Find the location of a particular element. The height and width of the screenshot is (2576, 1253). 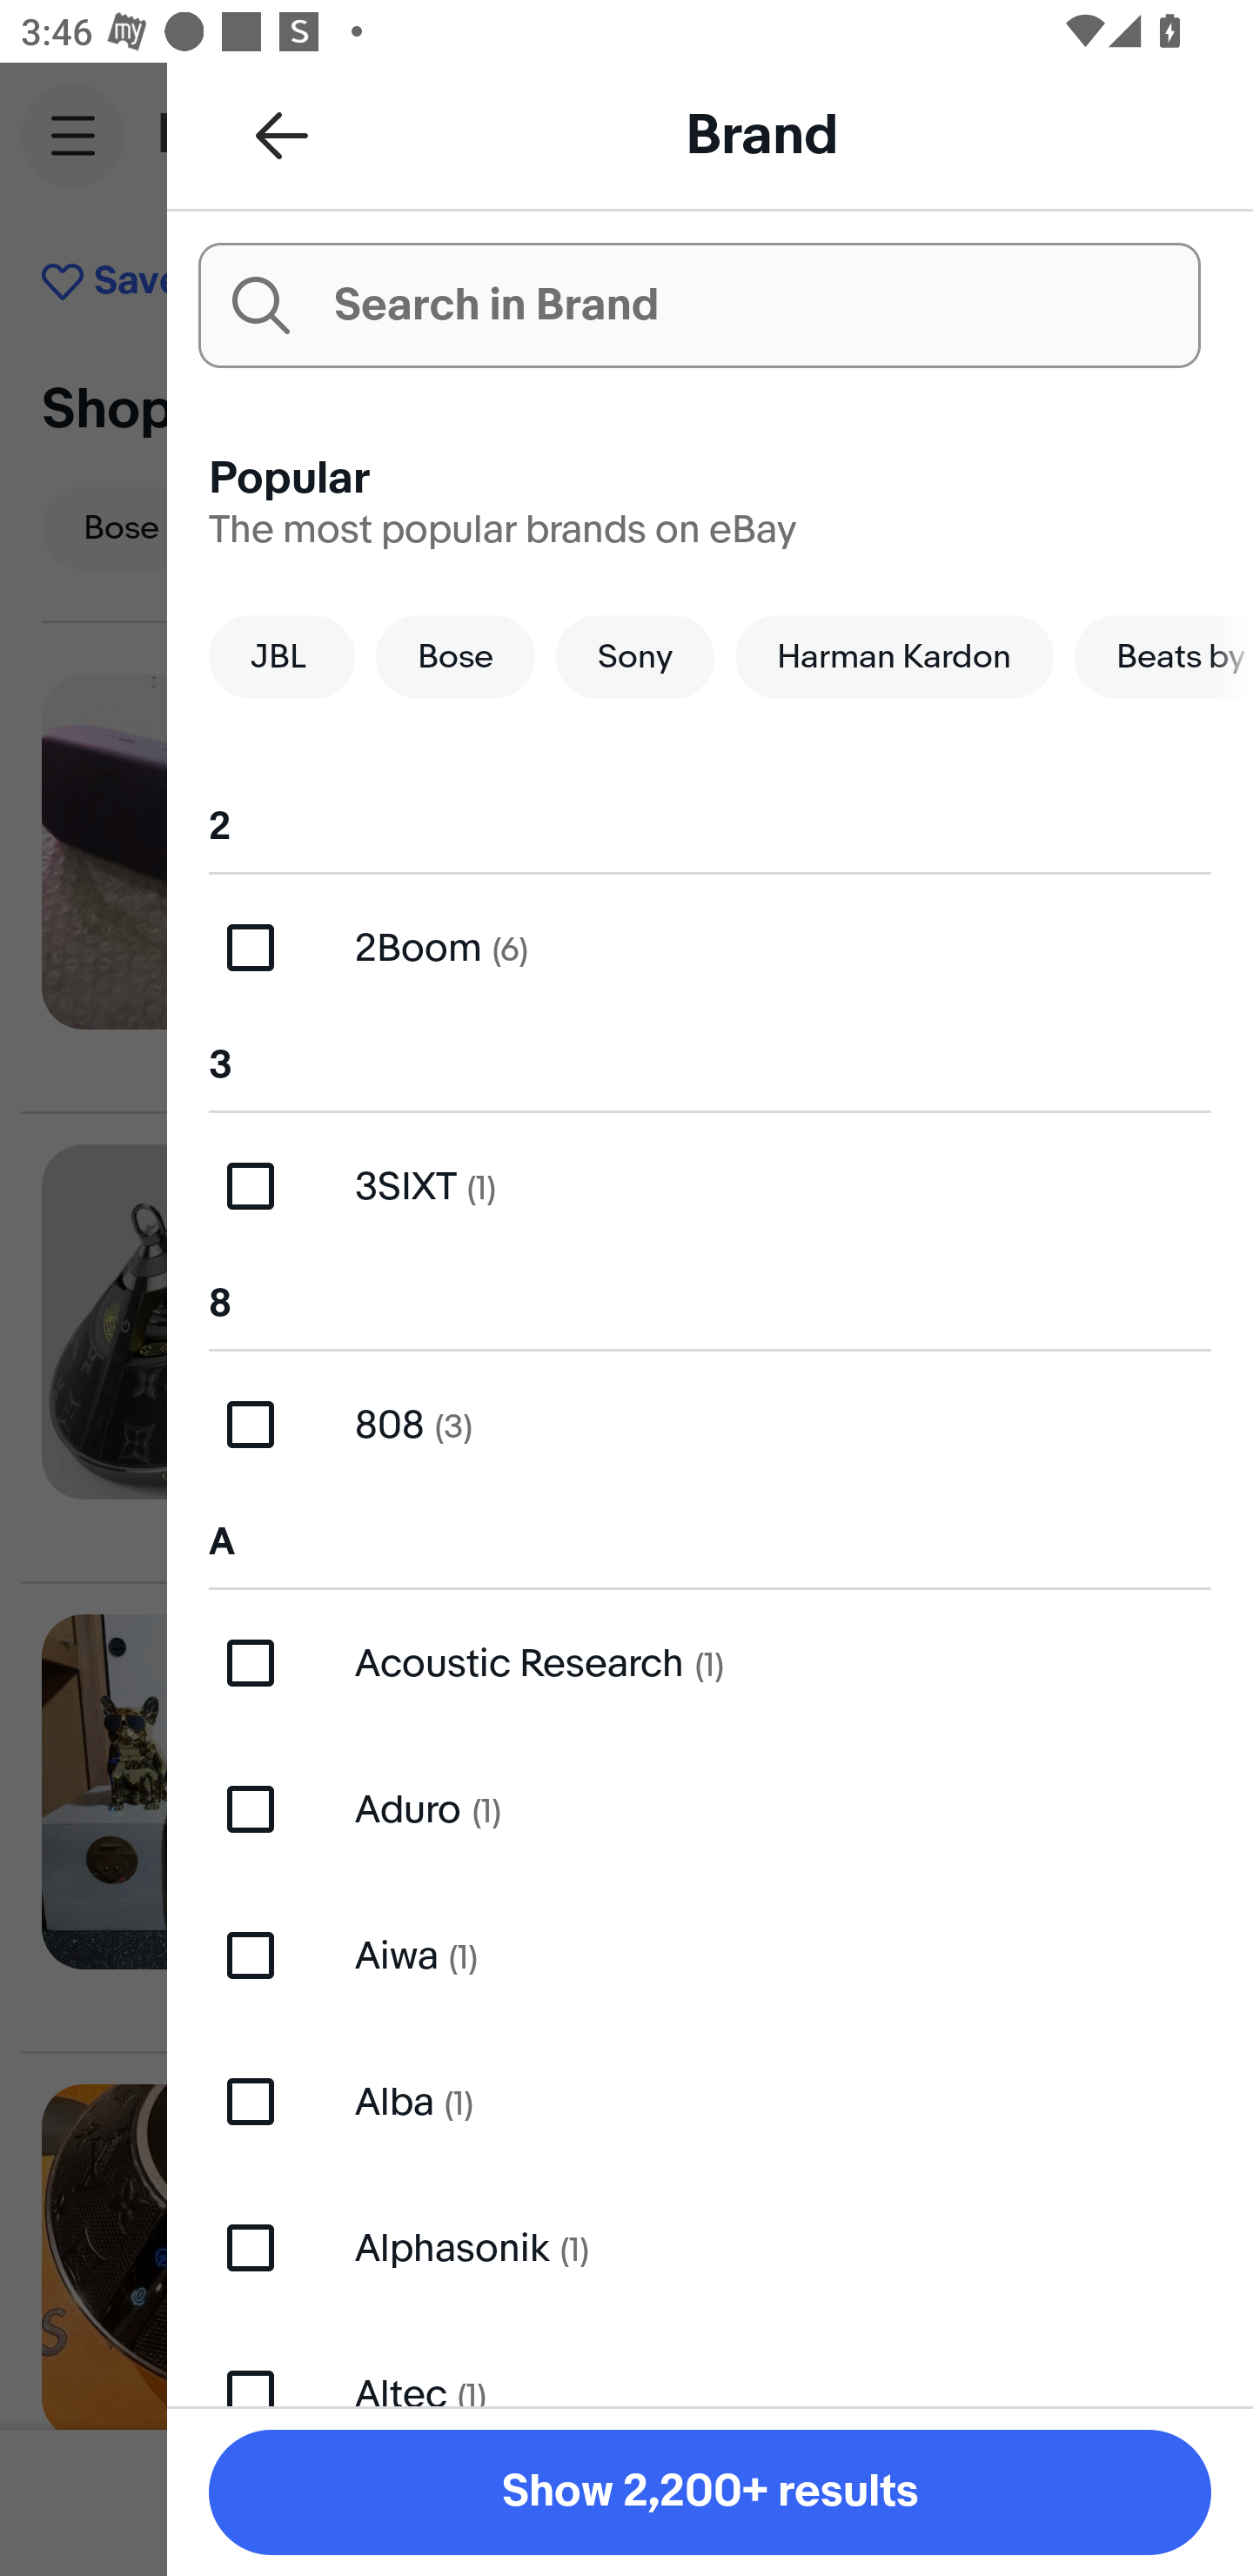

Aiwa (1) is located at coordinates (710, 1956).